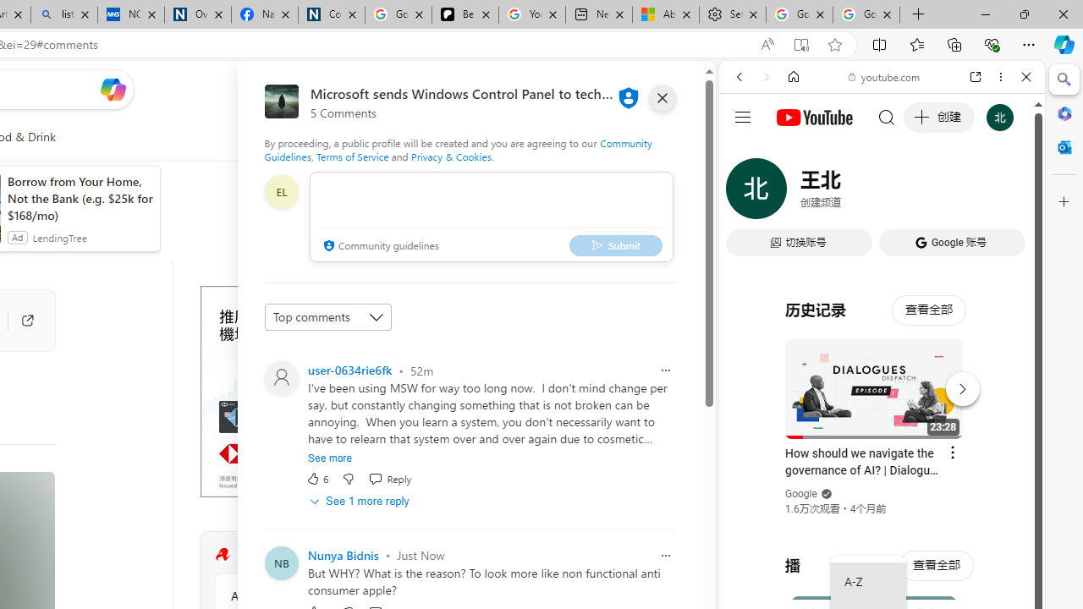 The width and height of the screenshot is (1083, 609). Describe the element at coordinates (223, 555) in the screenshot. I see `The Register` at that location.